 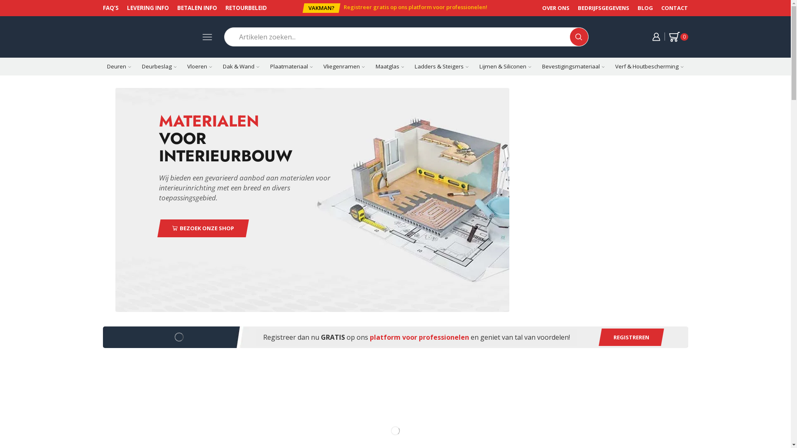 What do you see at coordinates (197, 8) in the screenshot?
I see `BETALEN INFO` at bounding box center [197, 8].